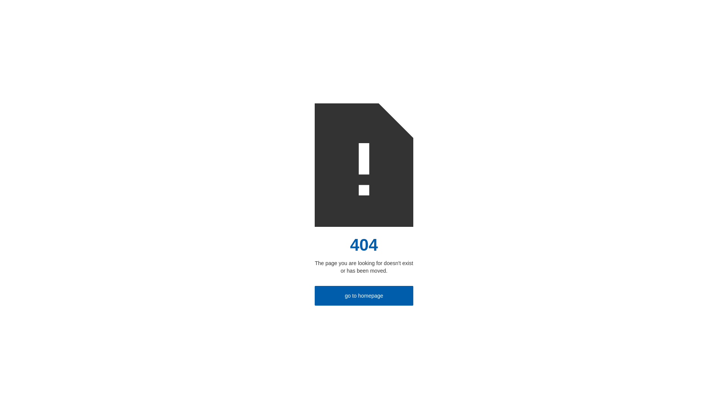  I want to click on go to homepage, so click(364, 296).